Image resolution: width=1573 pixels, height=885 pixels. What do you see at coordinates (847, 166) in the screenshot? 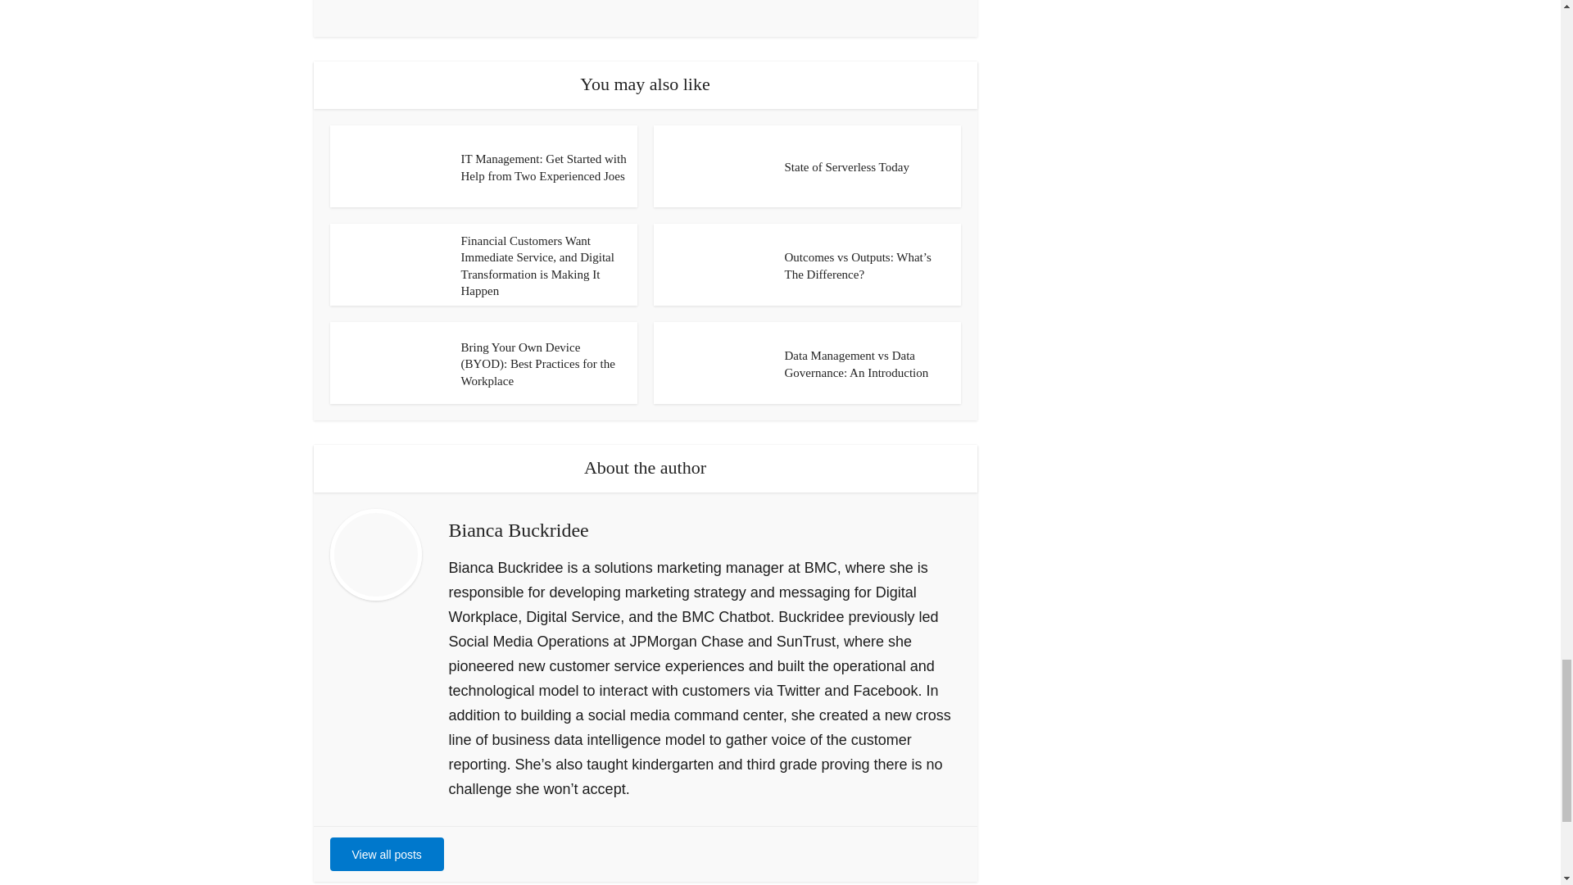
I see `State of Serverless Today` at bounding box center [847, 166].